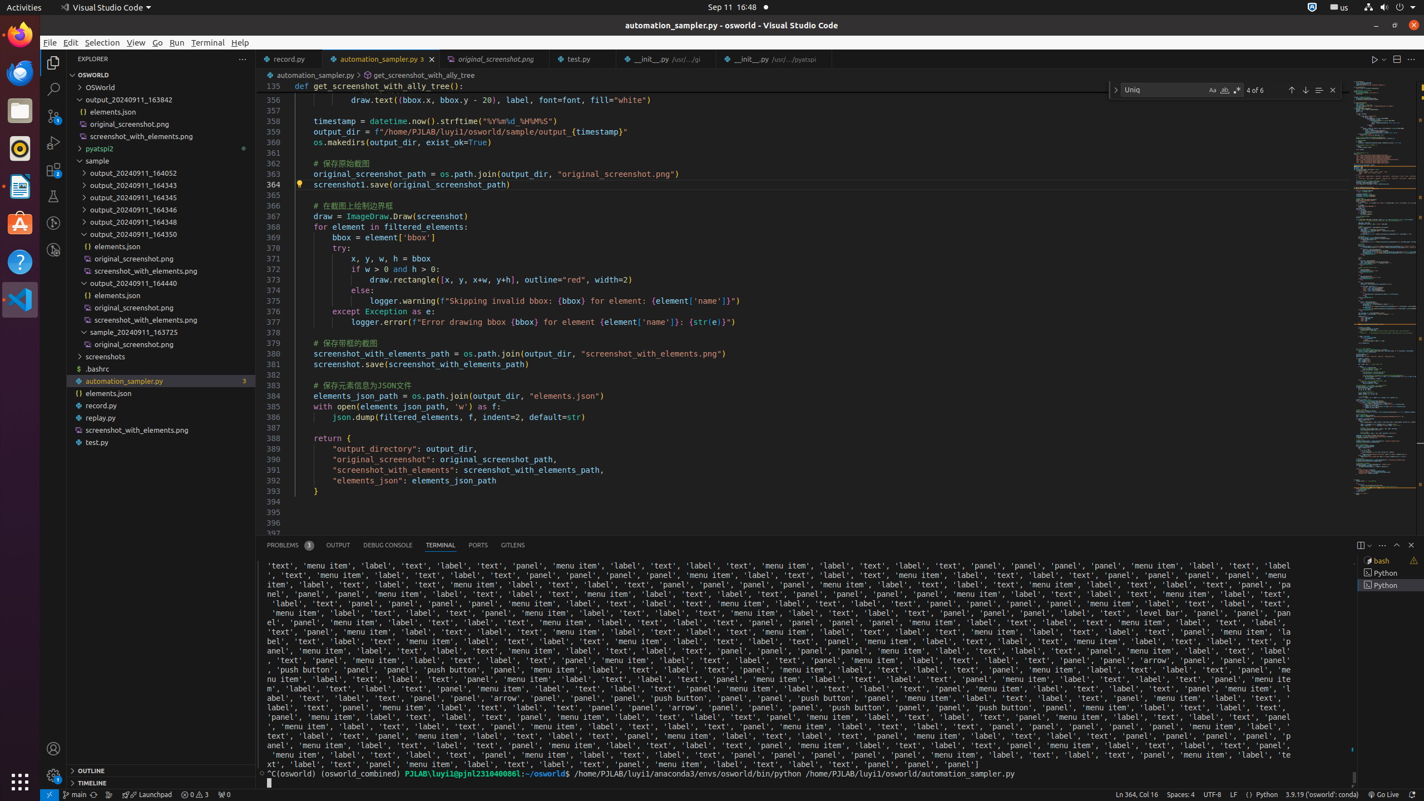 The height and width of the screenshot is (801, 1424). I want to click on OSWorld, so click(161, 87).